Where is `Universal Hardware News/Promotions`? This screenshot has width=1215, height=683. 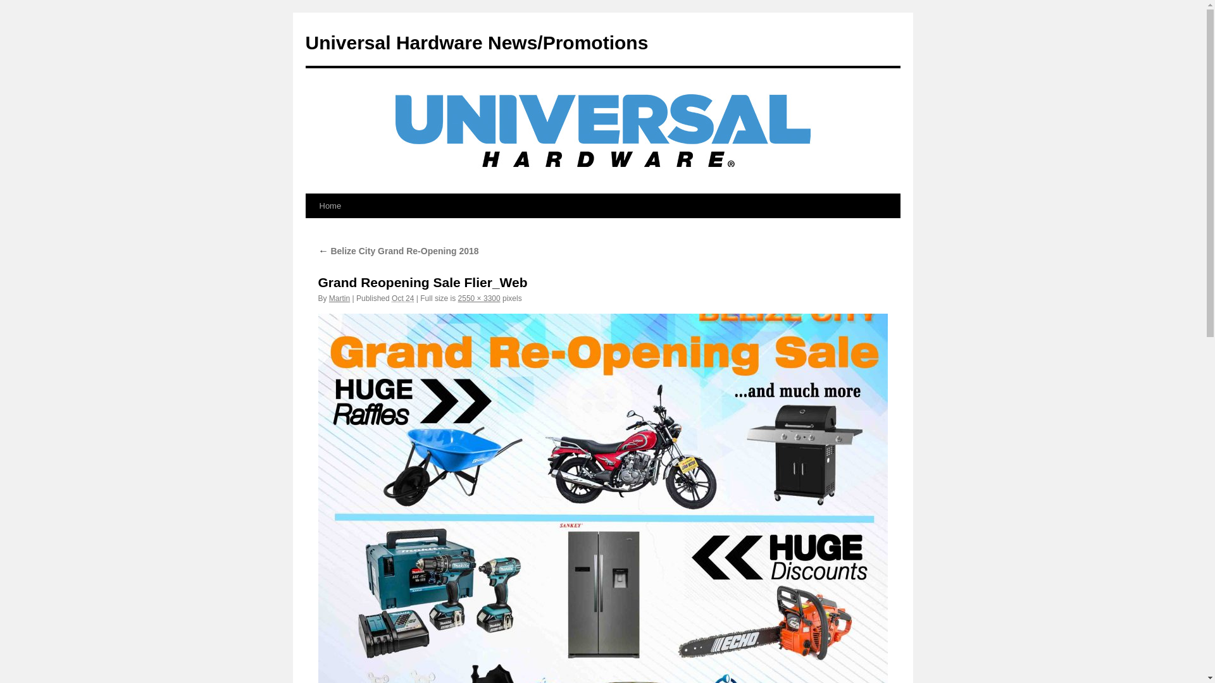
Universal Hardware News/Promotions is located at coordinates (477, 43).